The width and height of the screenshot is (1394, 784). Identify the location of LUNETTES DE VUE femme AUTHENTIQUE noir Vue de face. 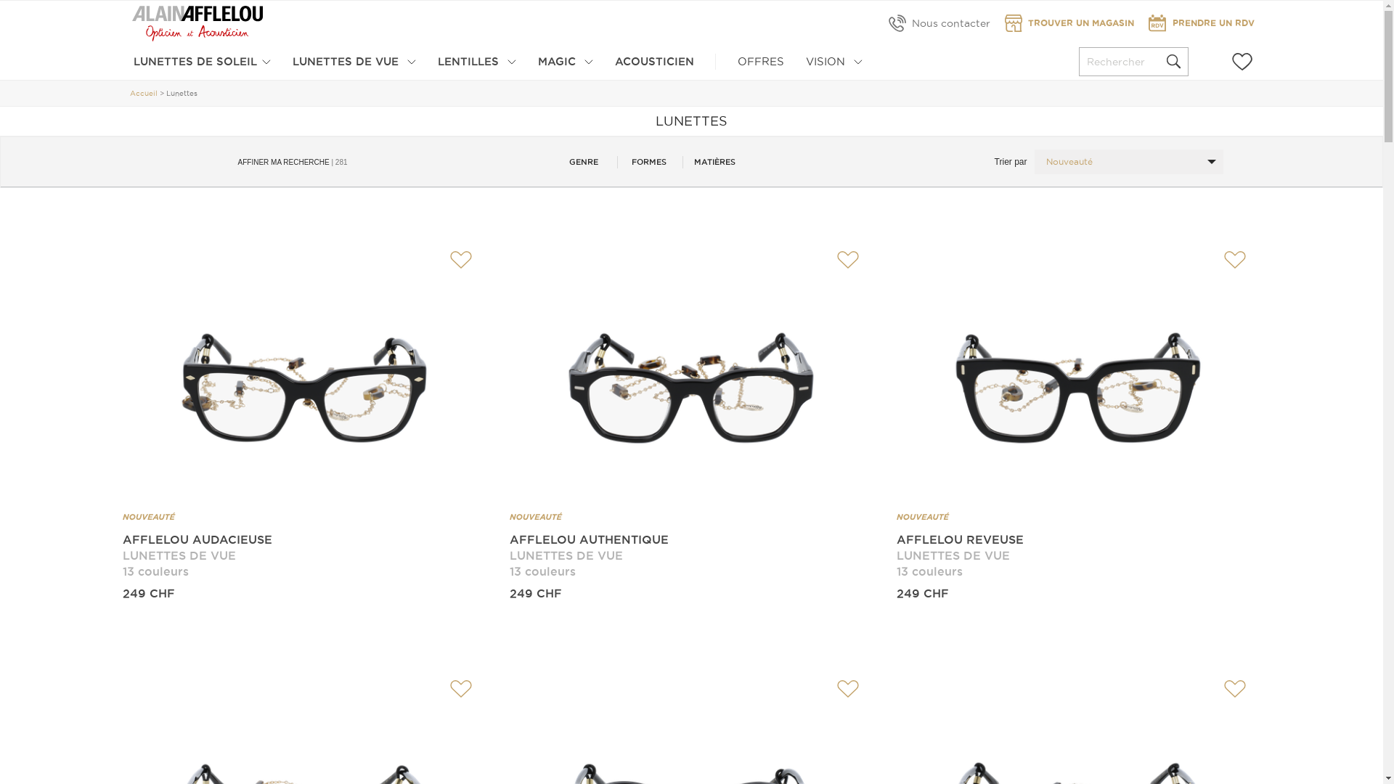
(691, 388).